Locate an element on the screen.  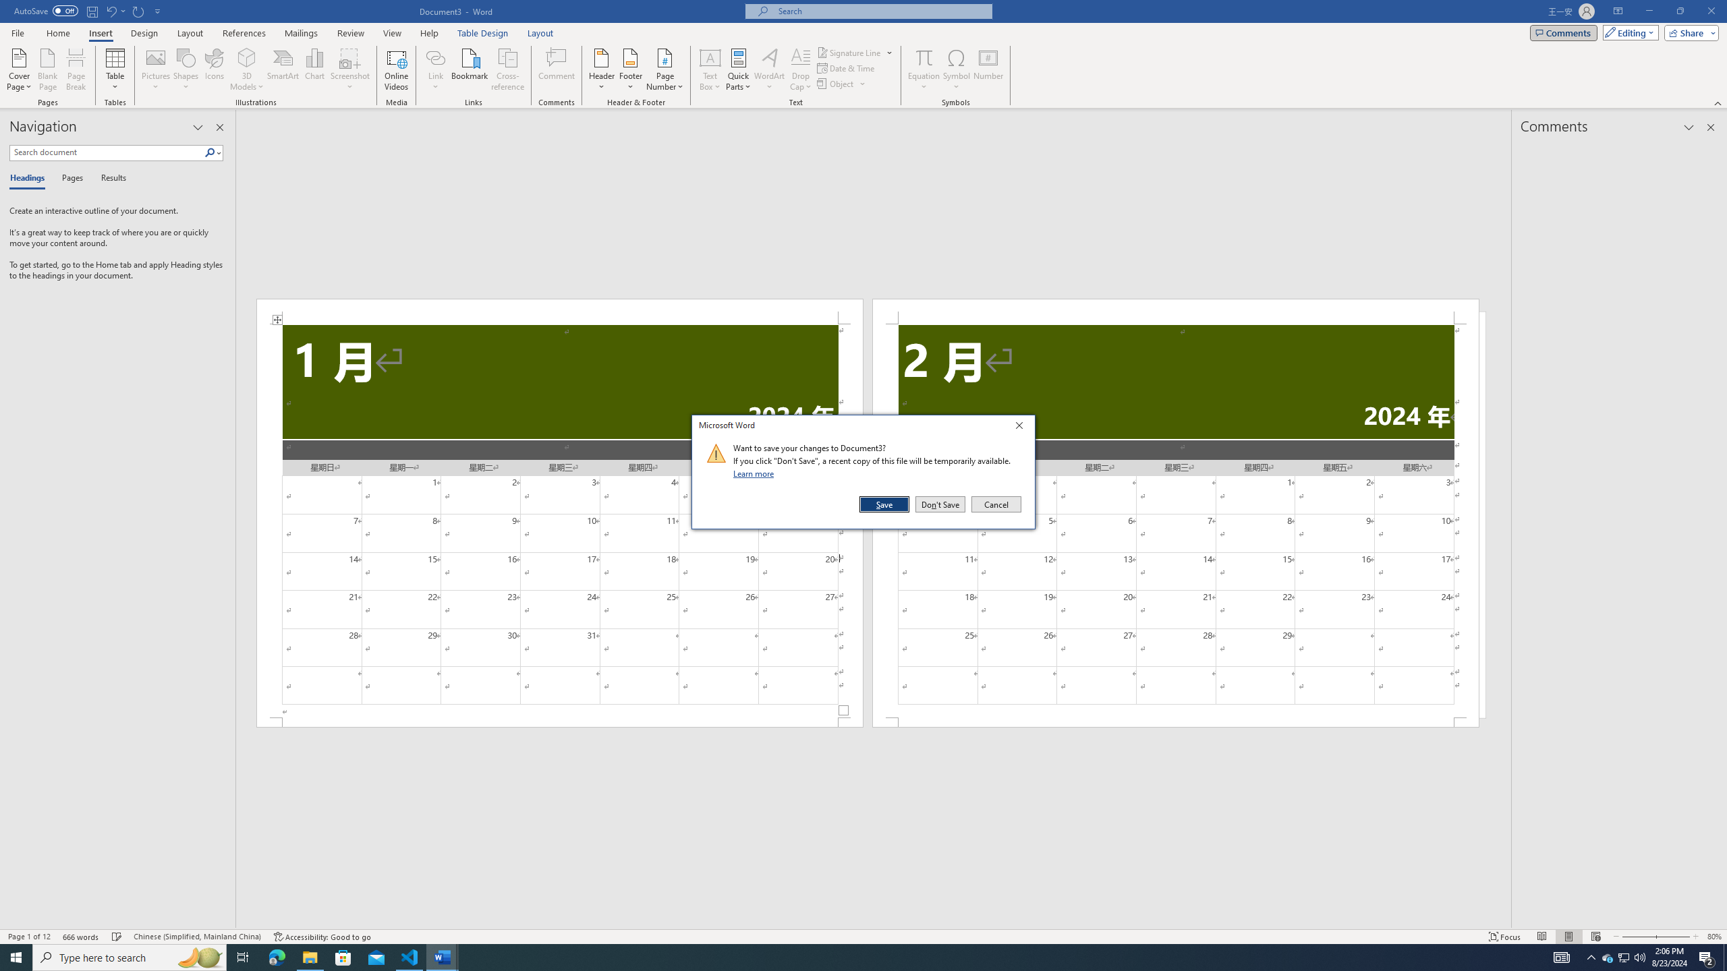
Layout is located at coordinates (540, 33).